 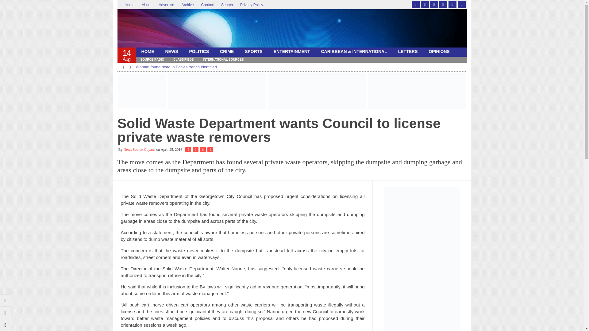 What do you see at coordinates (6, 313) in the screenshot?
I see `Next post: ` at bounding box center [6, 313].